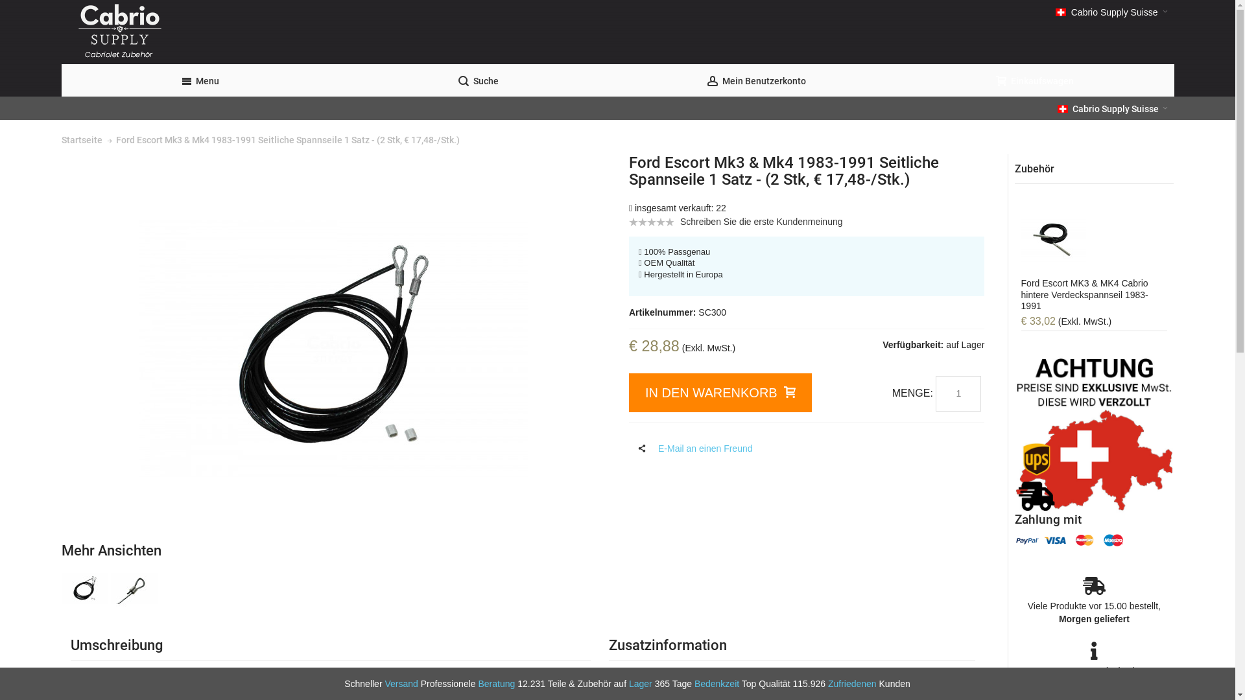 The height and width of the screenshot is (700, 1245). I want to click on Mein Benutzerkonto, so click(756, 80).